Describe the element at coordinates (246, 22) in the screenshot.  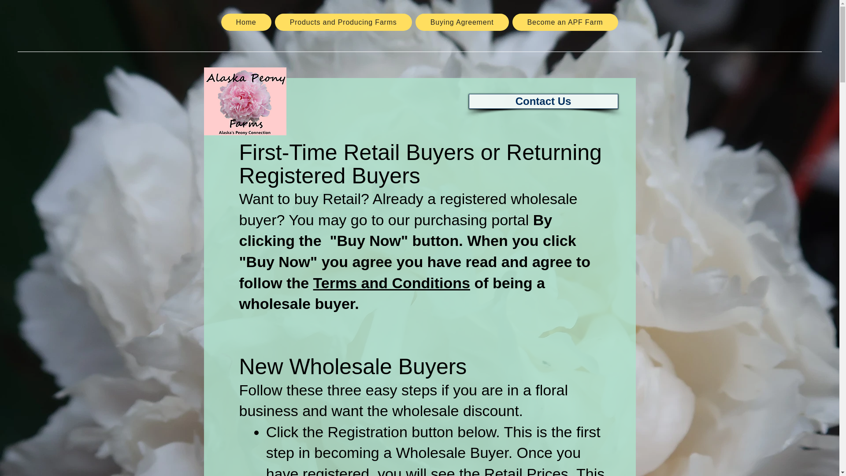
I see `Home` at that location.